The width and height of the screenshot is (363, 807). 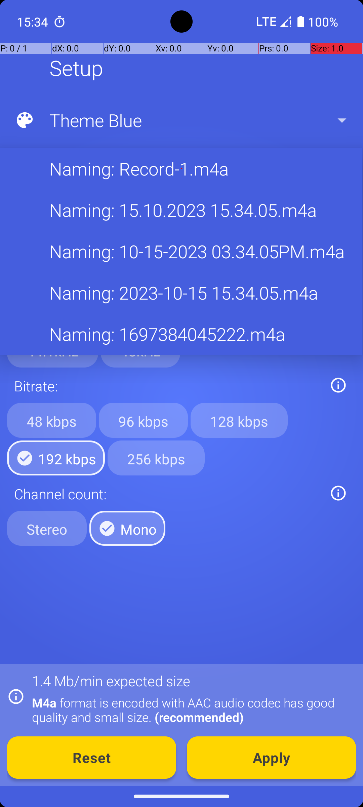 What do you see at coordinates (181, 252) in the screenshot?
I see `Naming: 10-15-2023 03.34.05PM.m4a` at bounding box center [181, 252].